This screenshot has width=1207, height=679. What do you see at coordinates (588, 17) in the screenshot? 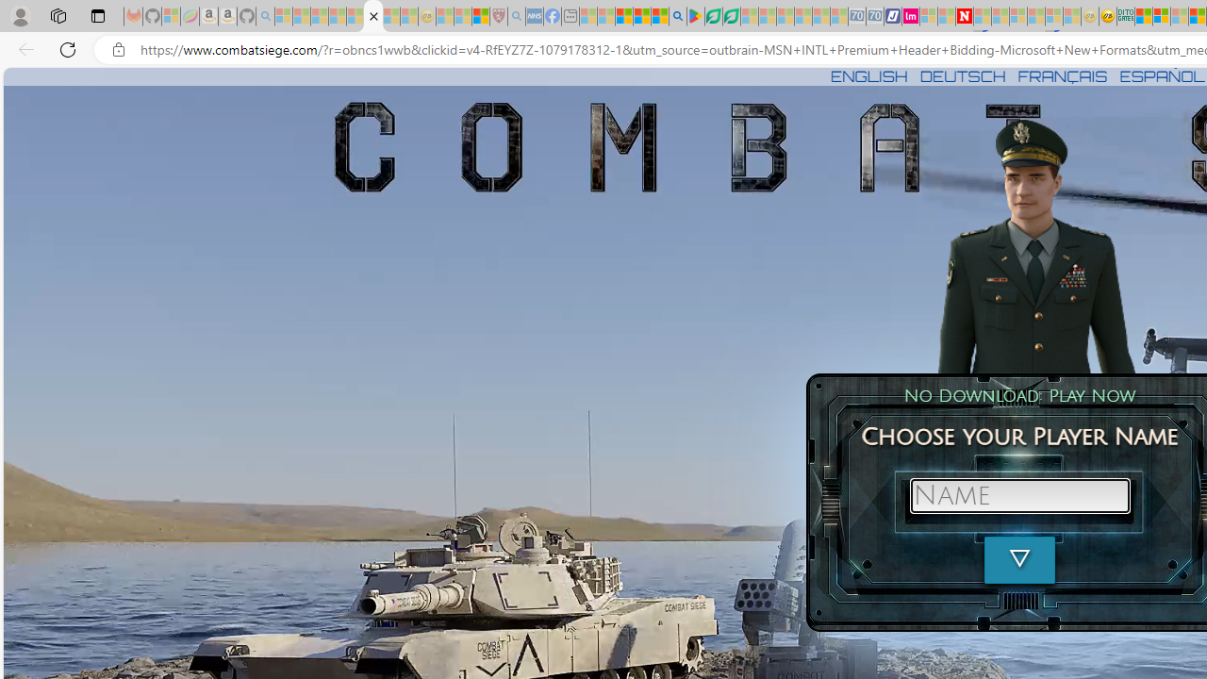
I see `MSNBC - MSN - Sleeping` at bounding box center [588, 17].